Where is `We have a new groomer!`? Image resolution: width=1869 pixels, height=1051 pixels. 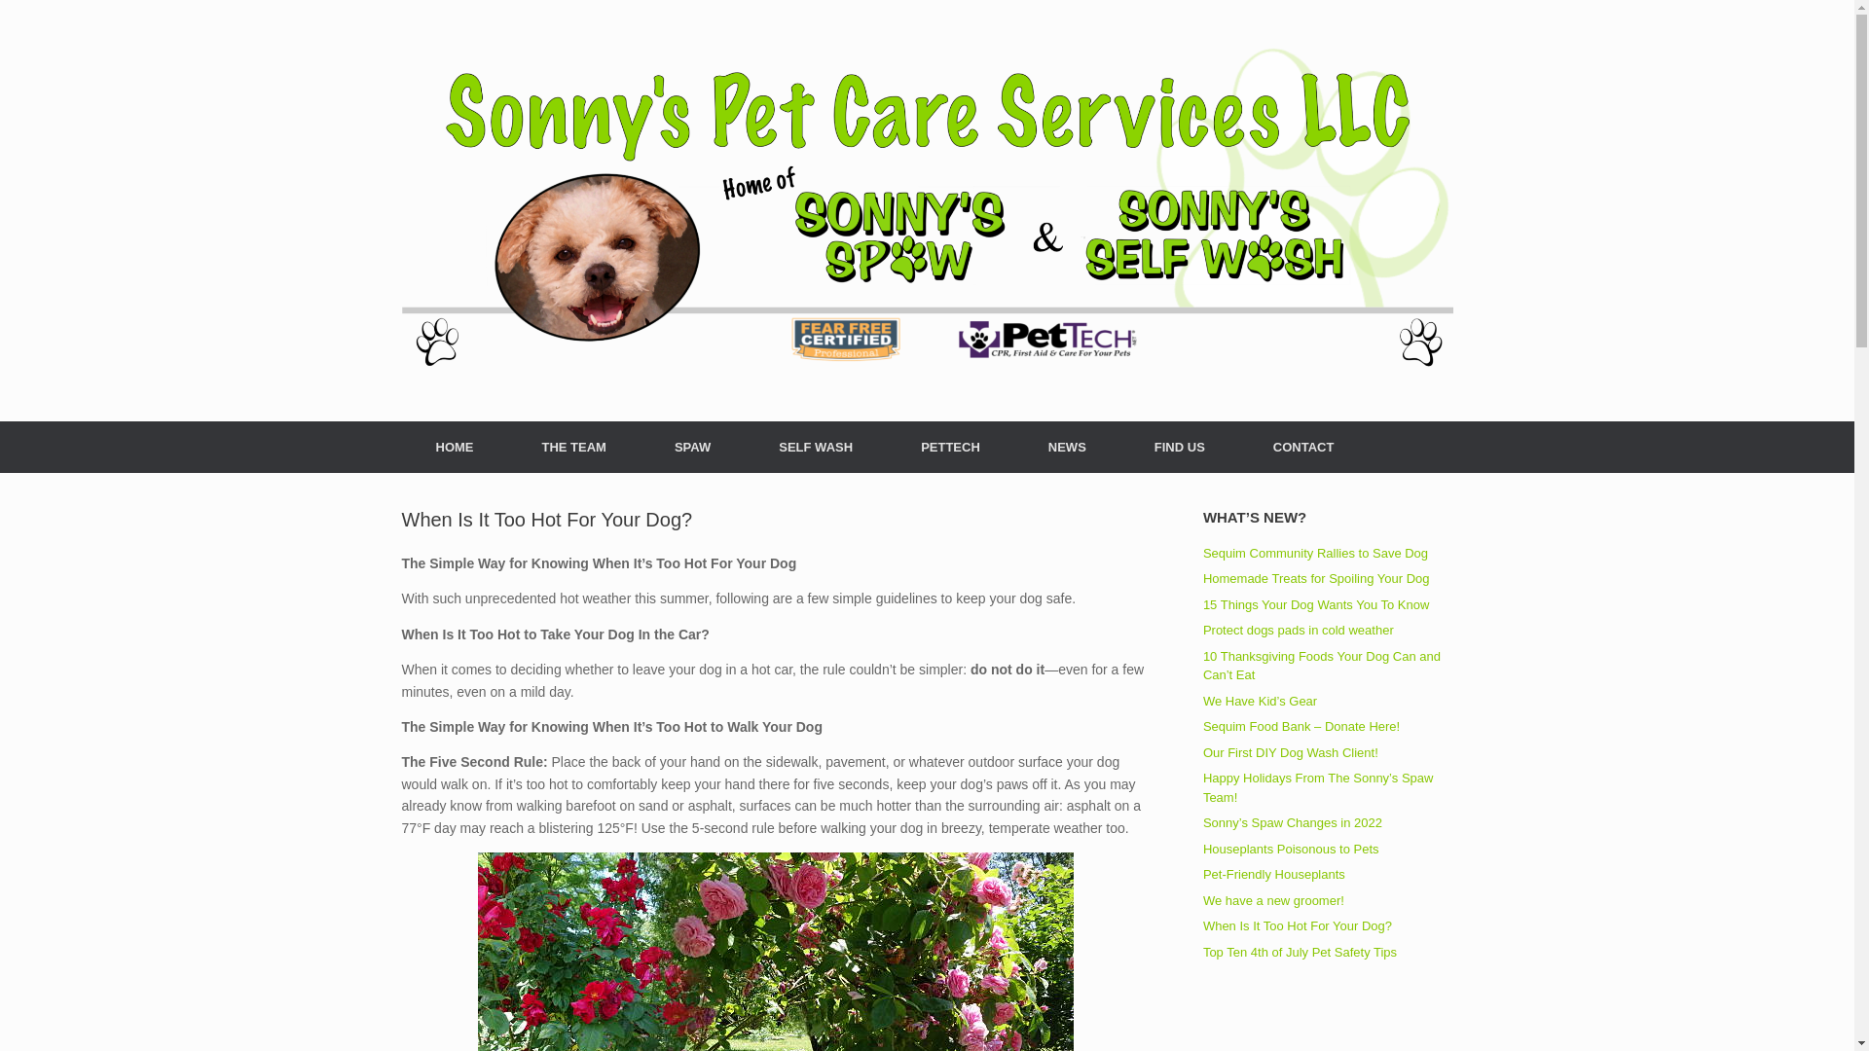 We have a new groomer! is located at coordinates (1273, 901).